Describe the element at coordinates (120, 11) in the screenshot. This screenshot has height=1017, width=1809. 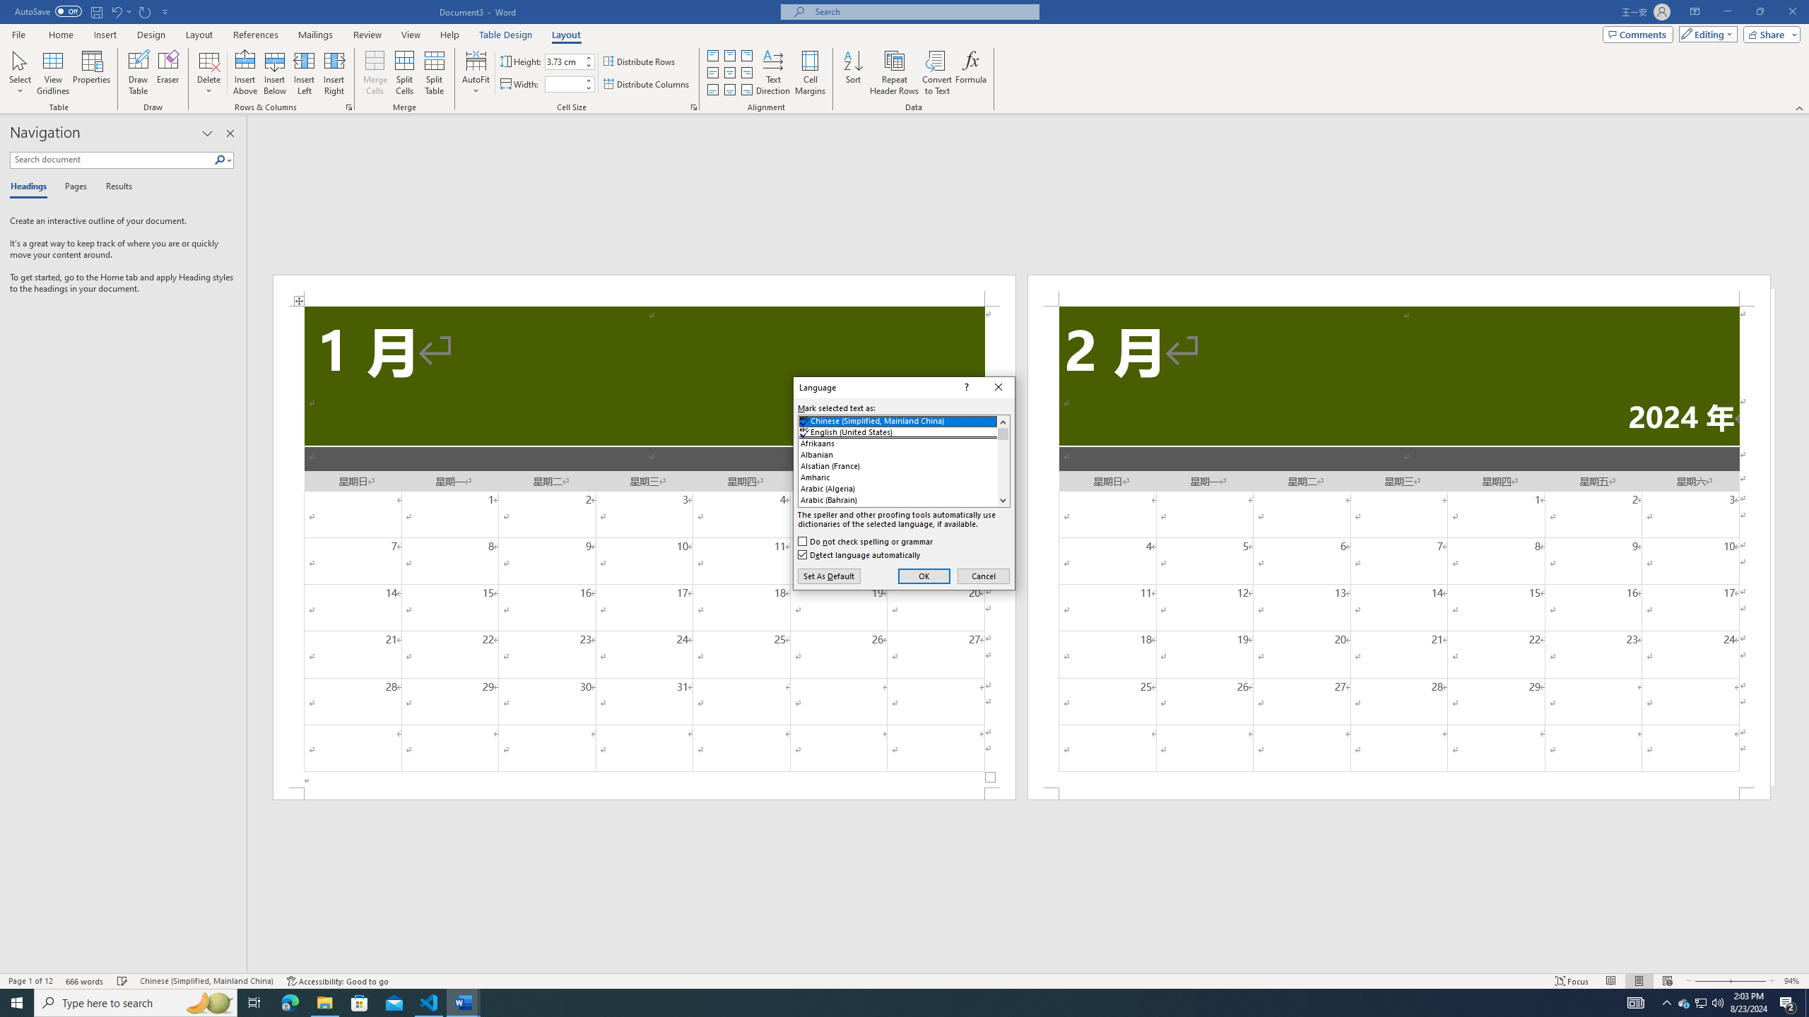
I see `Undo Increase Indent` at that location.